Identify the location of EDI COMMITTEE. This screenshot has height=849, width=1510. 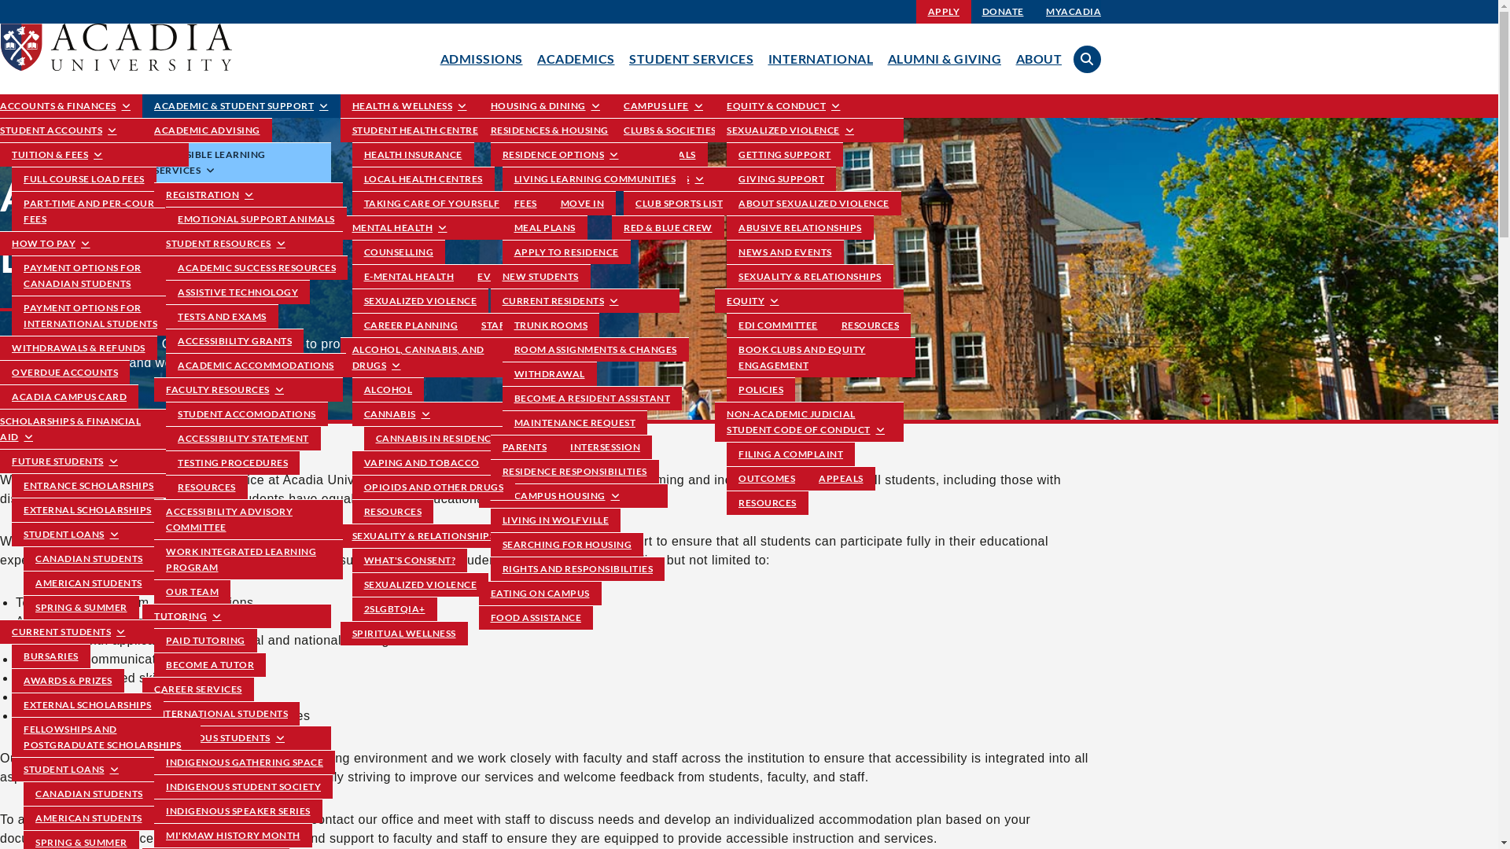
(779, 325).